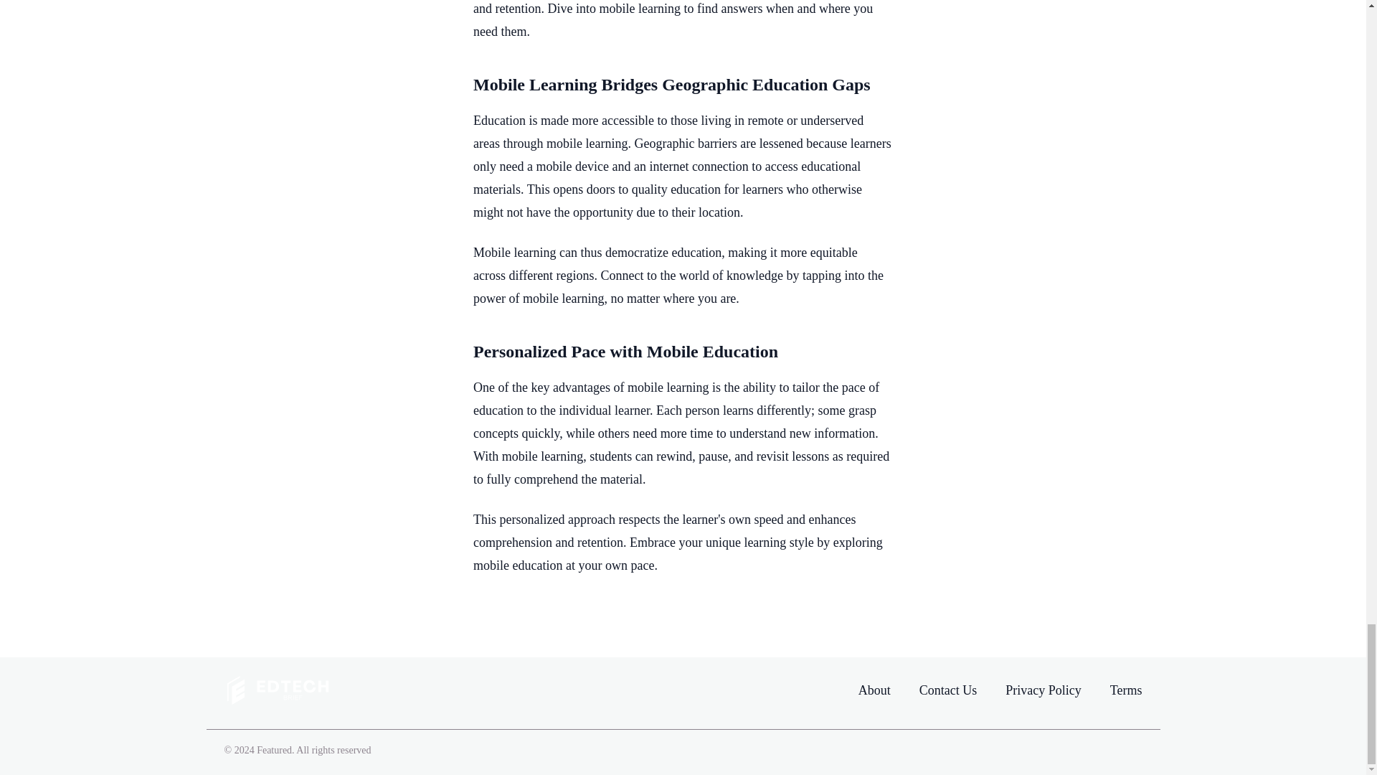 Image resolution: width=1377 pixels, height=775 pixels. I want to click on Contact Us, so click(948, 690).